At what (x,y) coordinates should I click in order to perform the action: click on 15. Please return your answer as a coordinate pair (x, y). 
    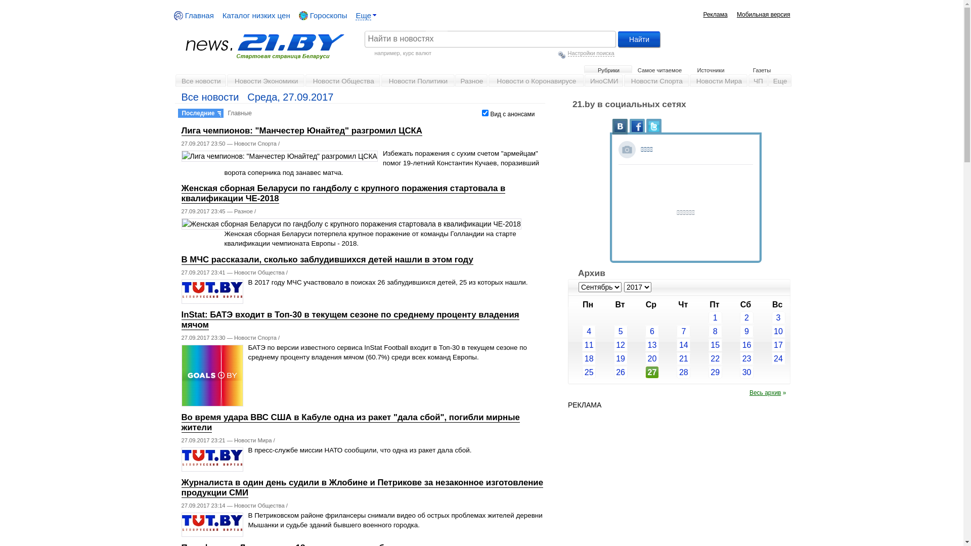
    Looking at the image, I should click on (706, 345).